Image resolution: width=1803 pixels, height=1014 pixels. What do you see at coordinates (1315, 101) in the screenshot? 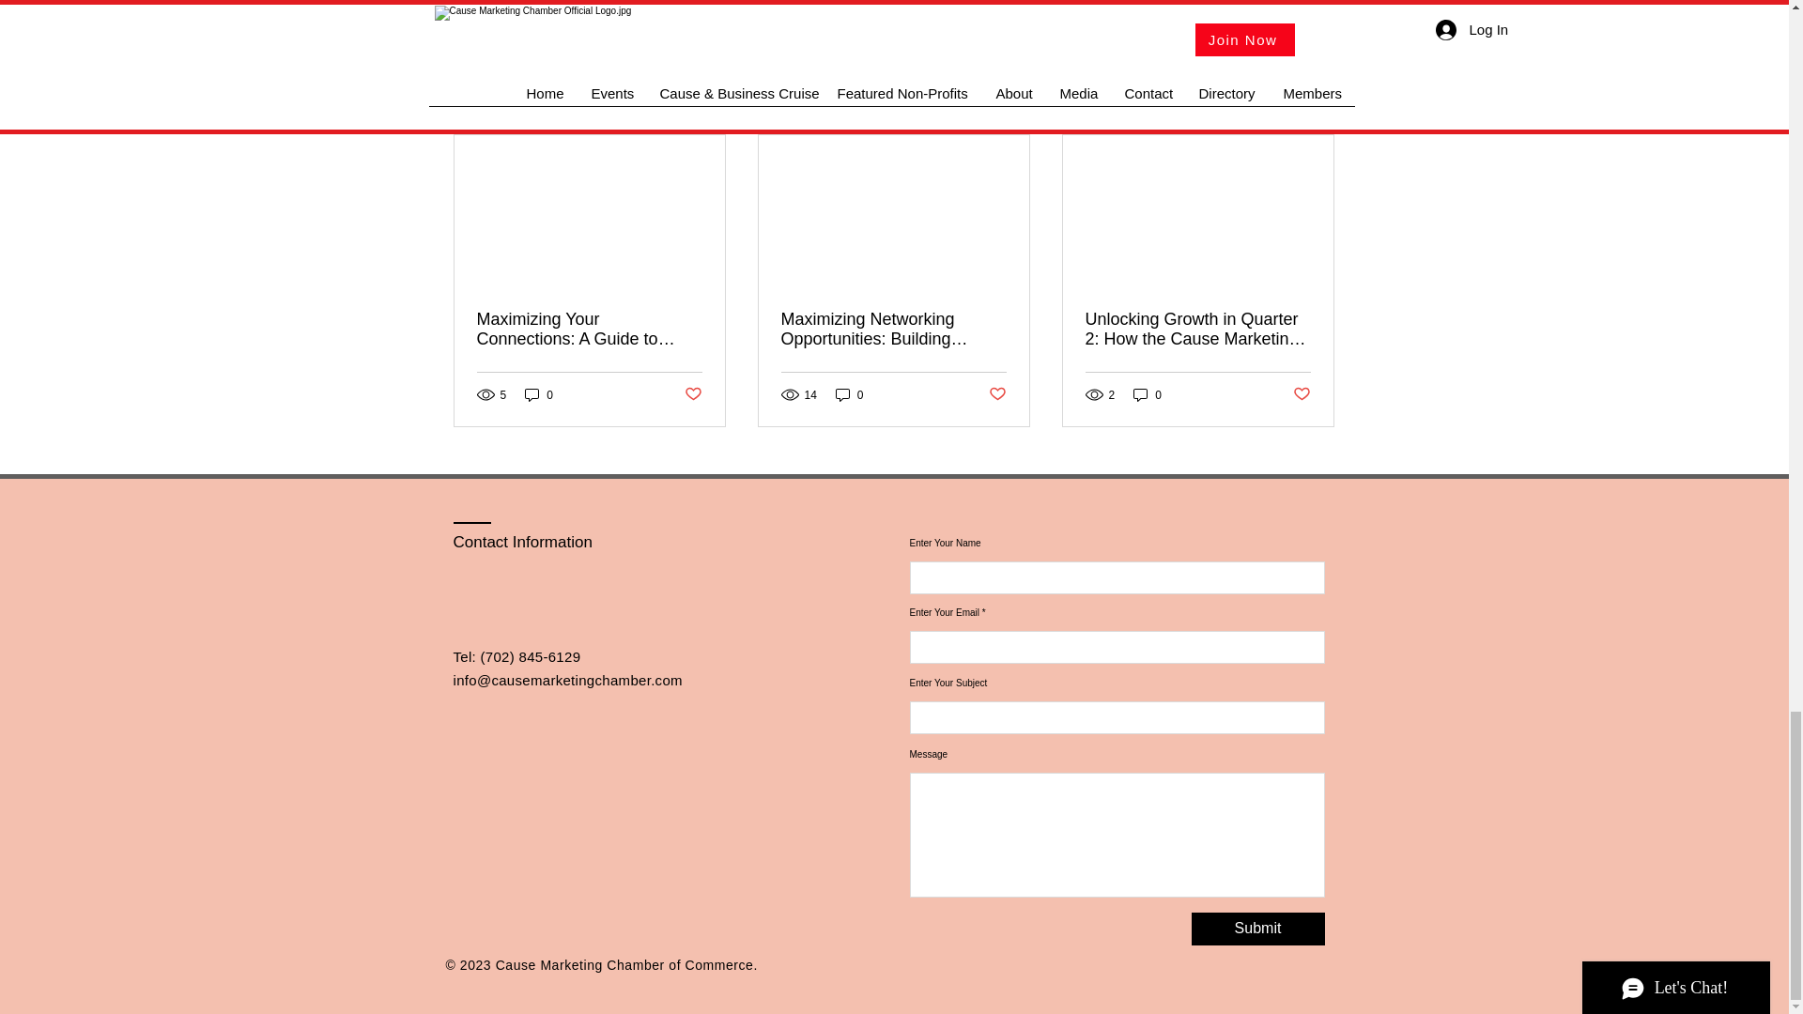
I see `See All` at bounding box center [1315, 101].